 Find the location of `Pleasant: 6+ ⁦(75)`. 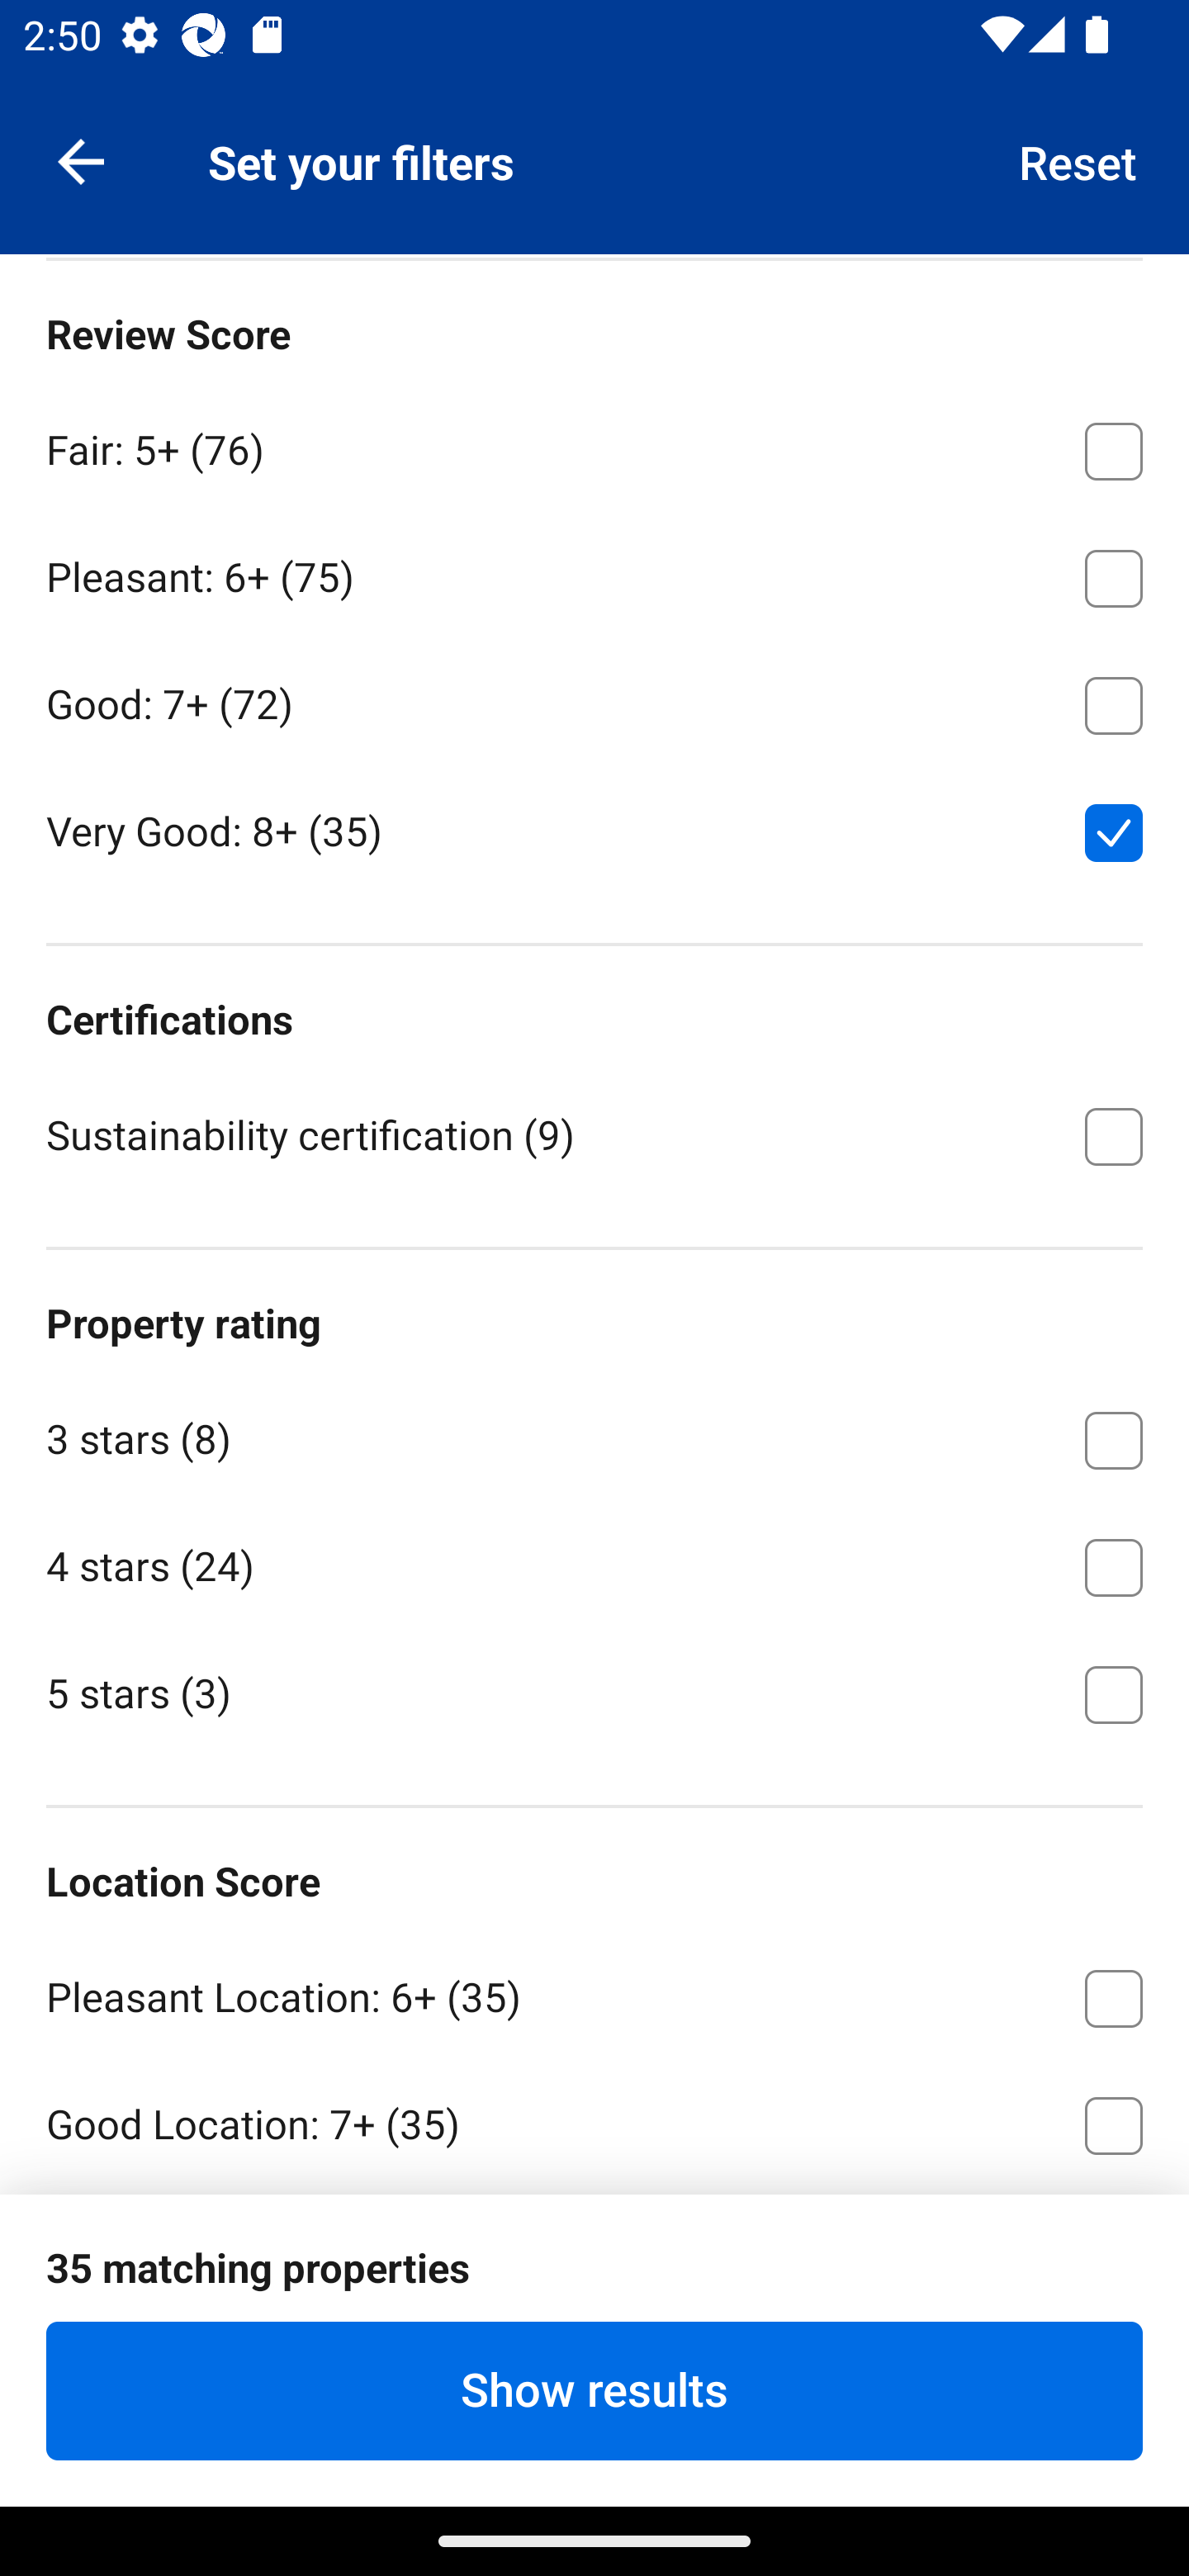

Pleasant: 6+ ⁦(75) is located at coordinates (594, 573).